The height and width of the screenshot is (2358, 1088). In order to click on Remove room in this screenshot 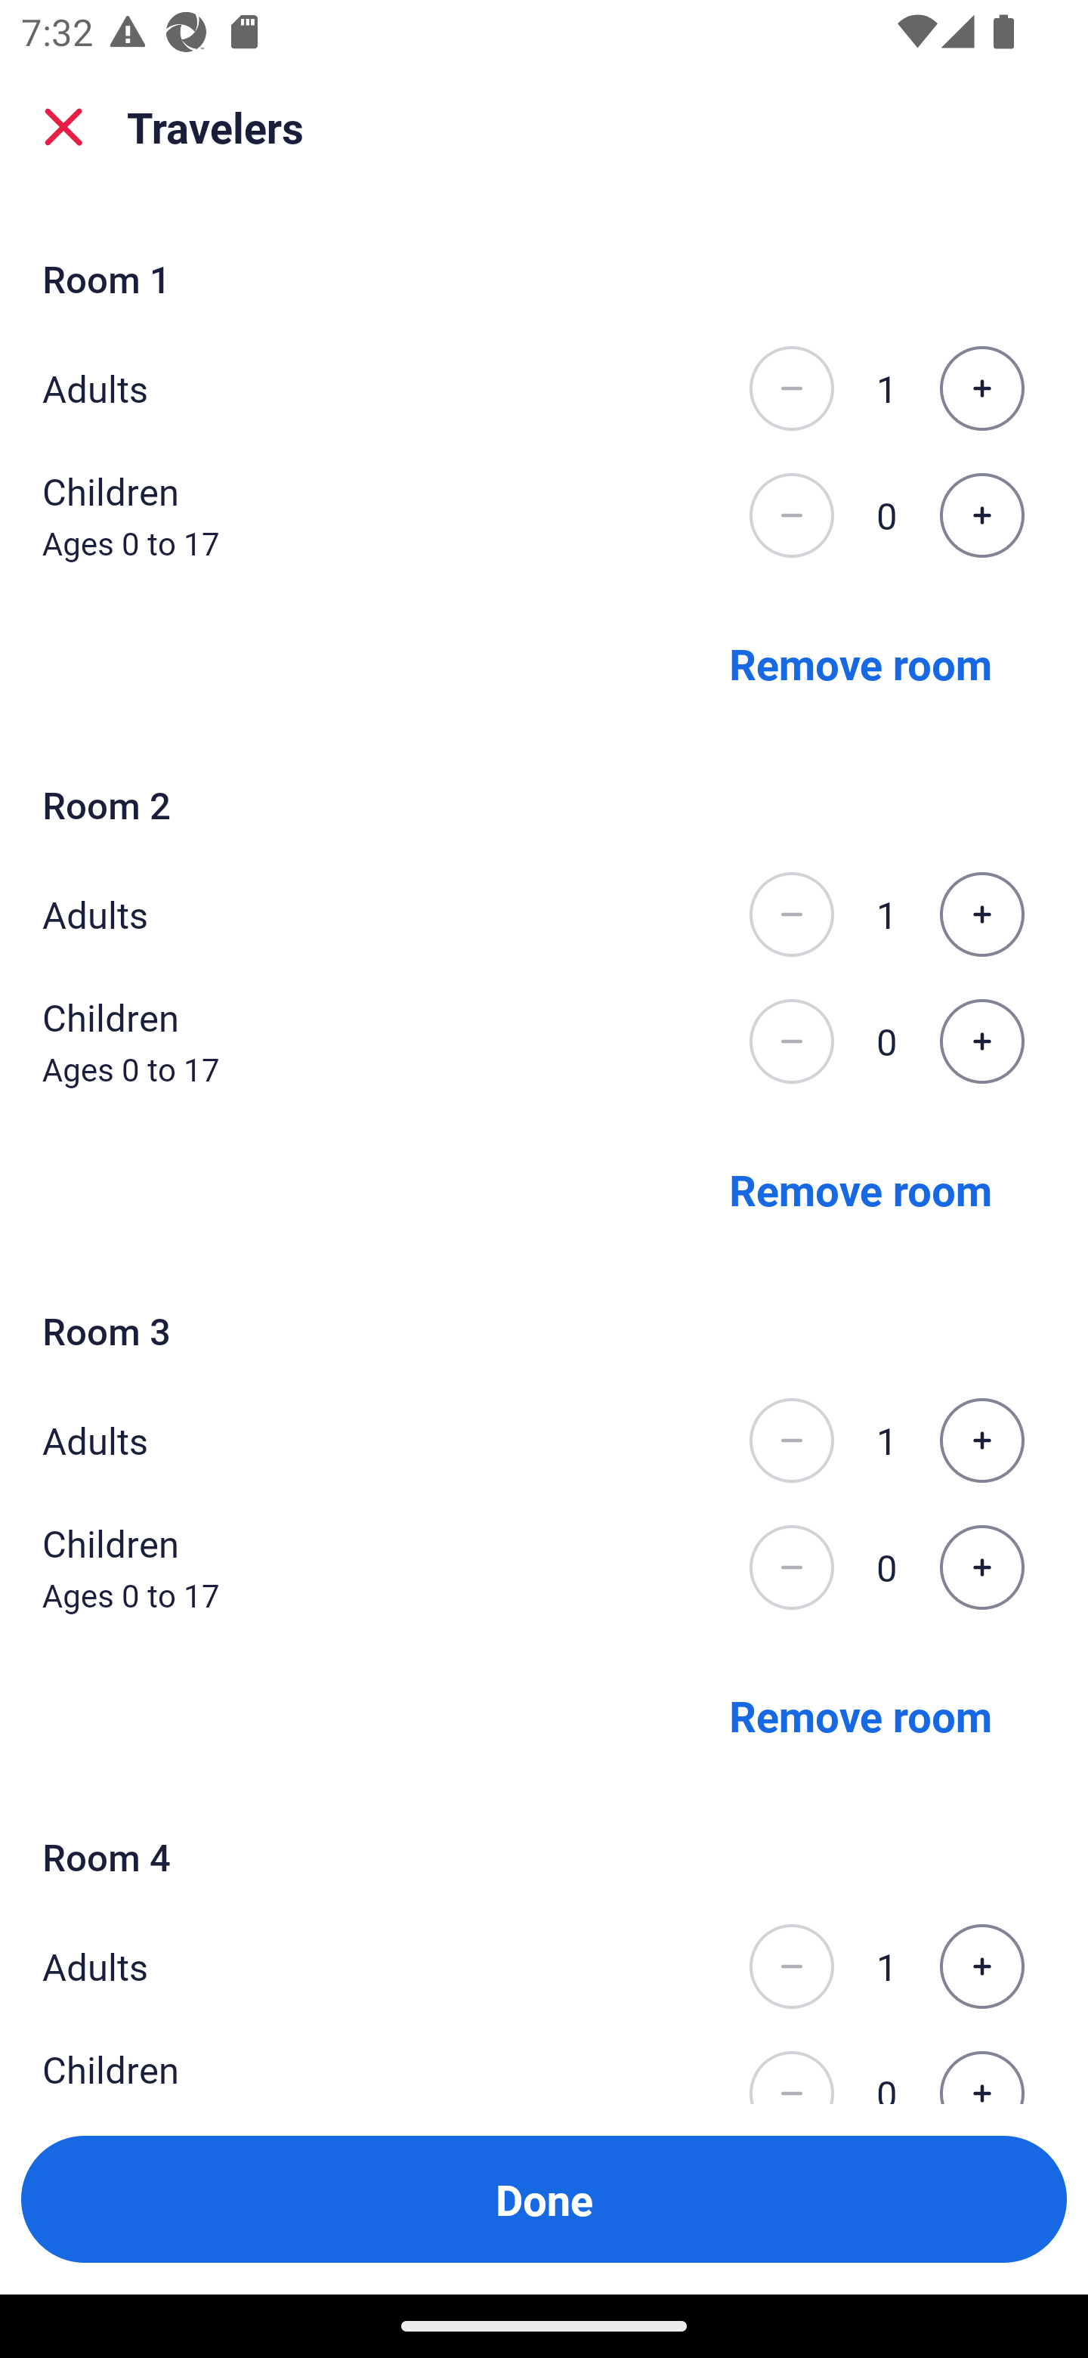, I will do `click(861, 1190)`.